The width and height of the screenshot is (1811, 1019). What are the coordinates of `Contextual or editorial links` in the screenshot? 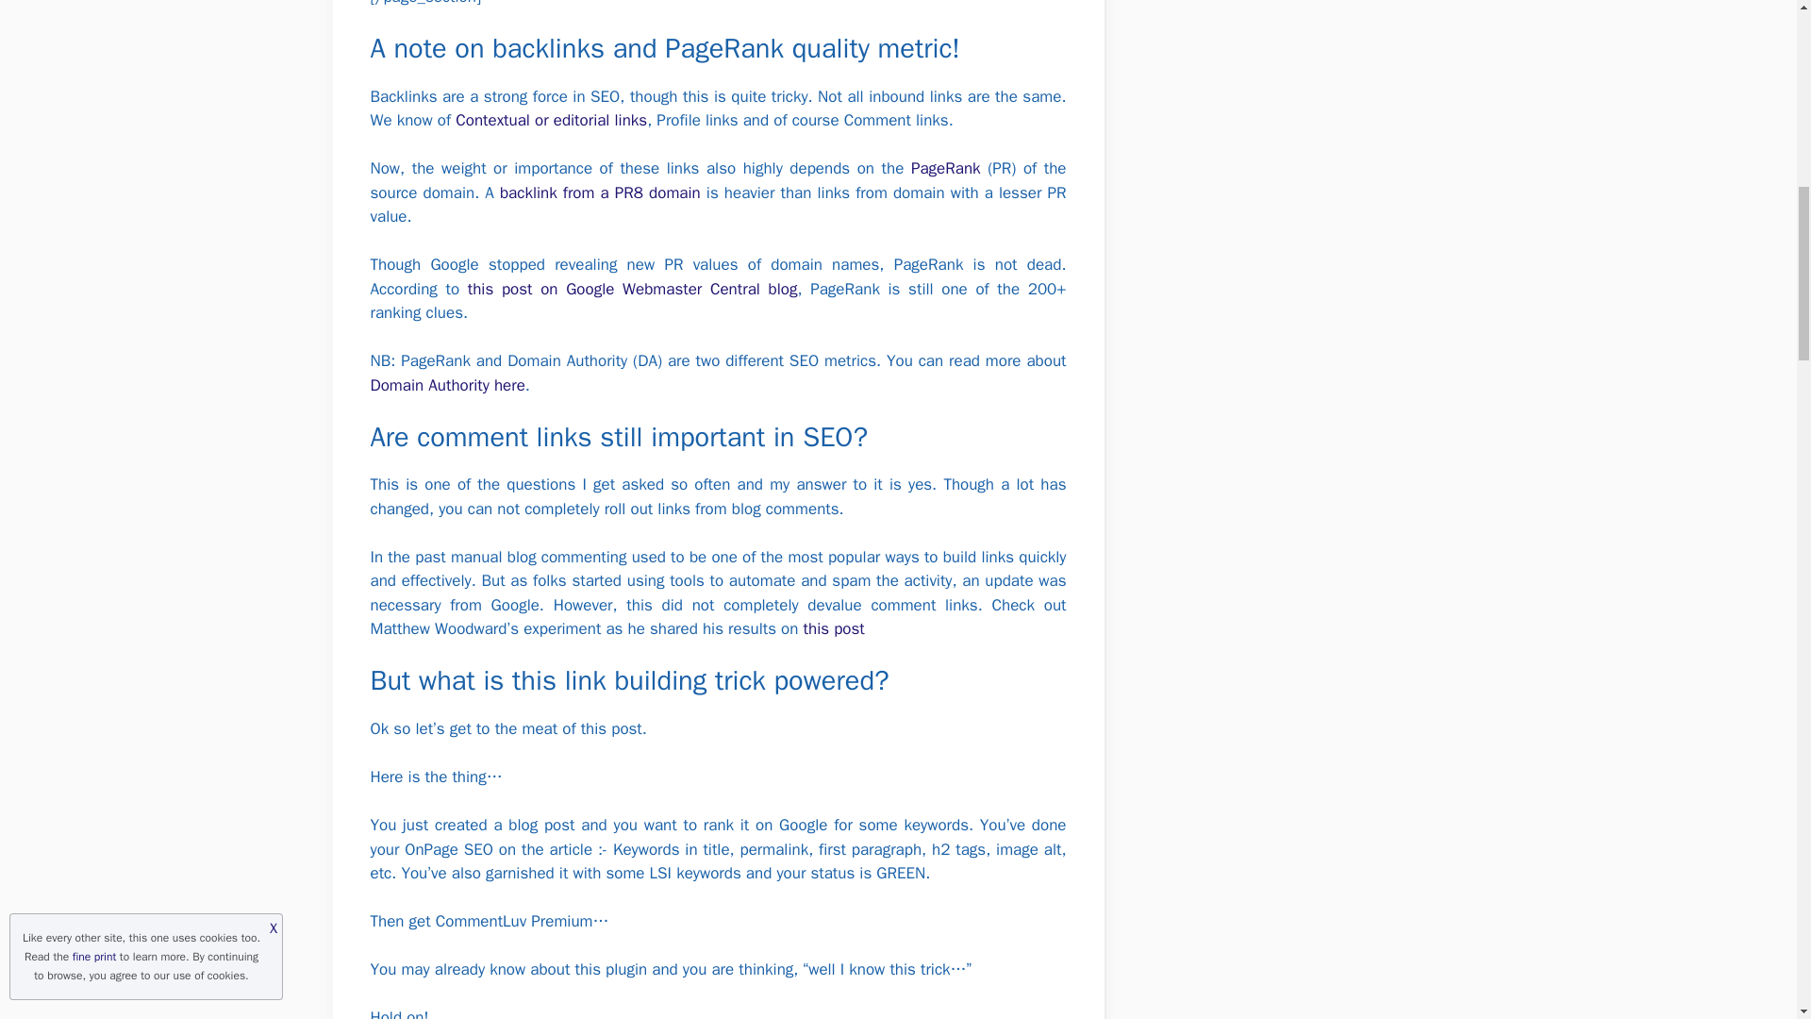 It's located at (551, 120).